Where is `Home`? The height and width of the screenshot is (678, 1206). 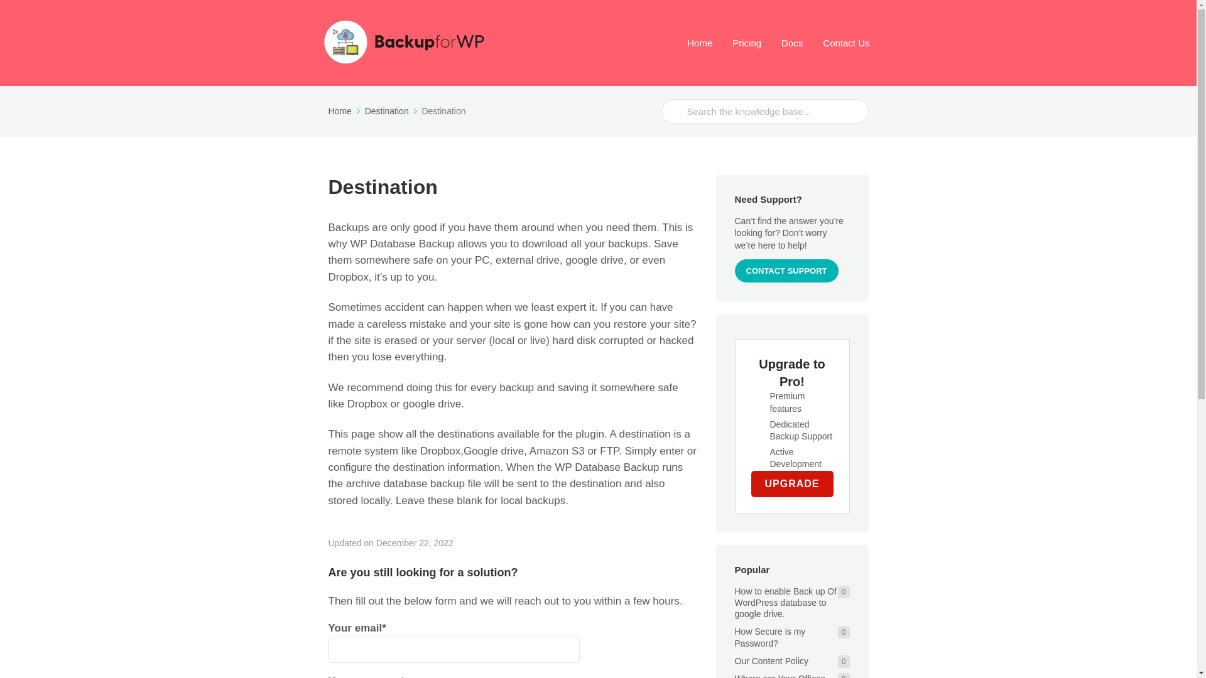
Home is located at coordinates (345, 110).